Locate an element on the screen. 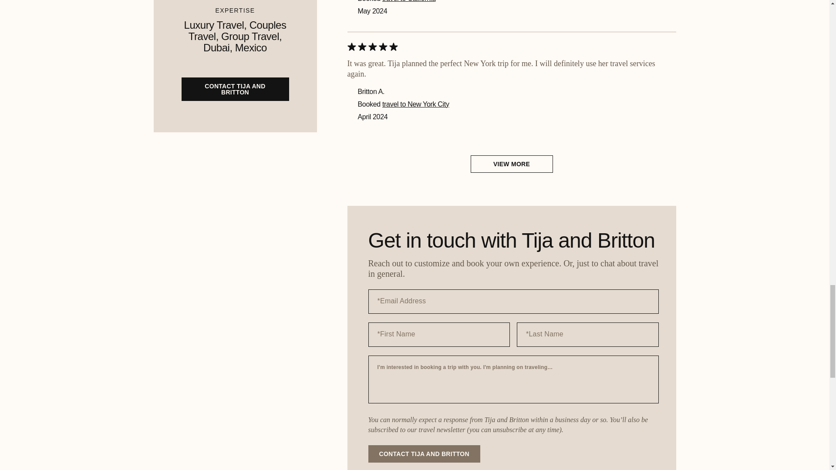 The height and width of the screenshot is (470, 836). travel to California is located at coordinates (408, 1).